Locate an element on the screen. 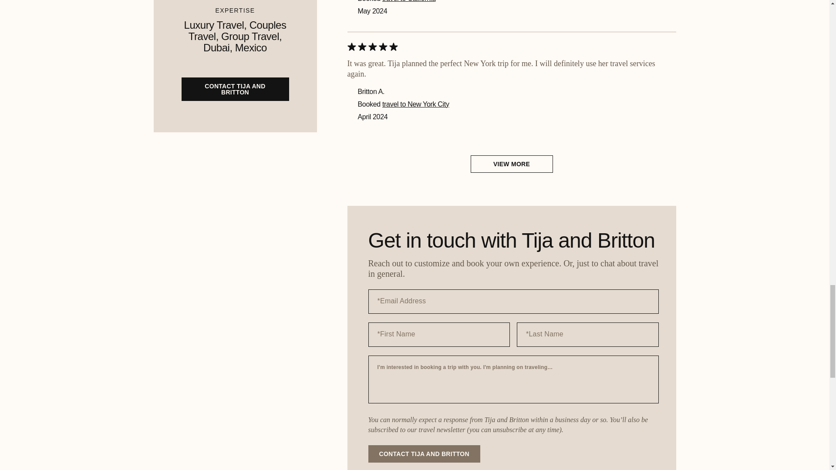 The height and width of the screenshot is (470, 836). travel to California is located at coordinates (408, 1).